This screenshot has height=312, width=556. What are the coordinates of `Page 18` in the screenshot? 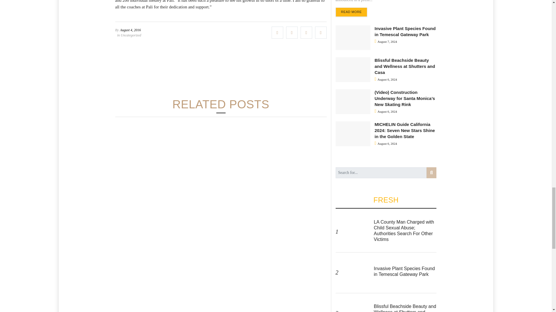 It's located at (221, 5).